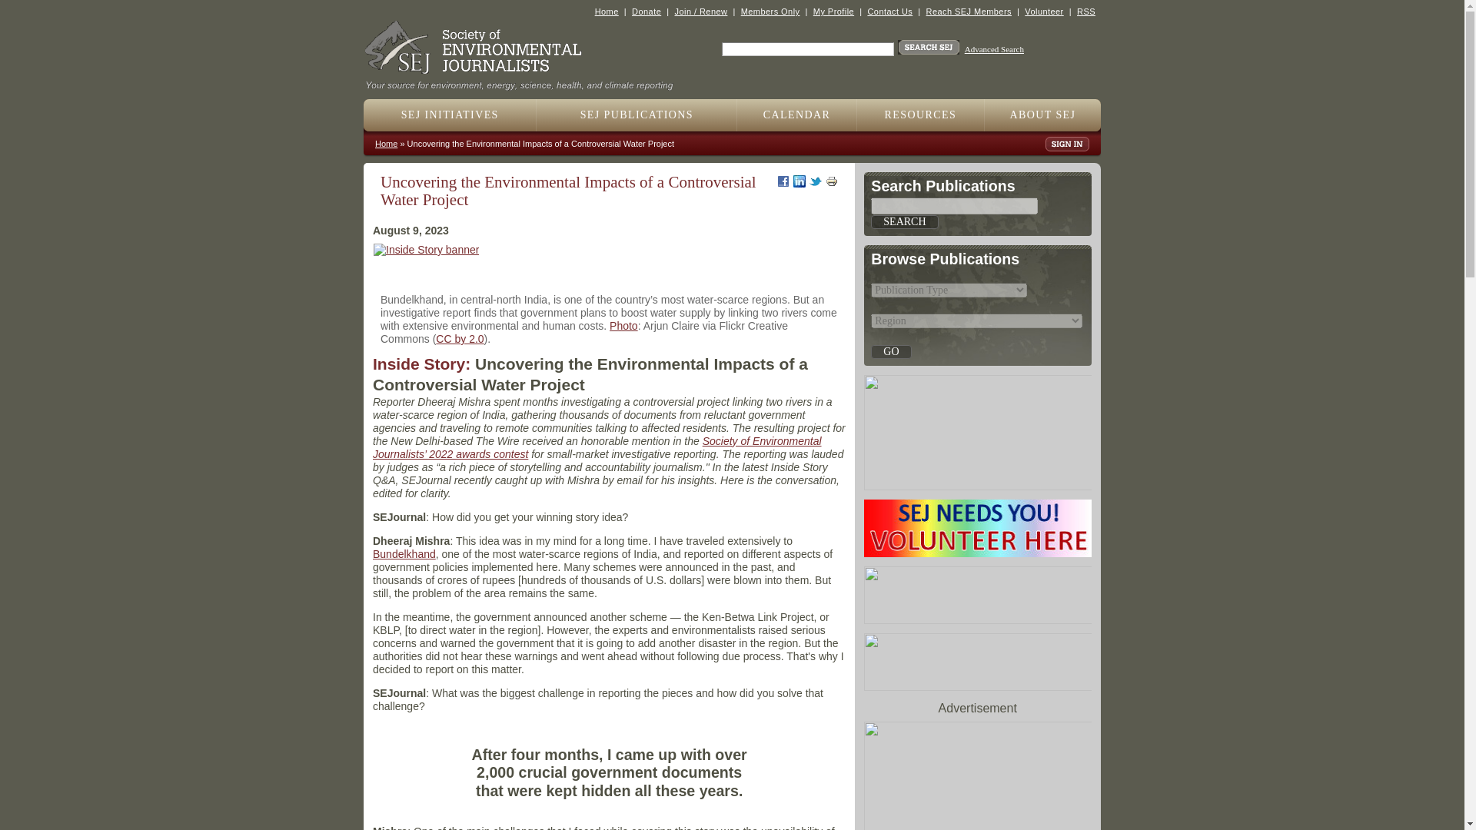 The height and width of the screenshot is (830, 1476). Describe the element at coordinates (969, 11) in the screenshot. I see `Reach SEJ Members` at that location.